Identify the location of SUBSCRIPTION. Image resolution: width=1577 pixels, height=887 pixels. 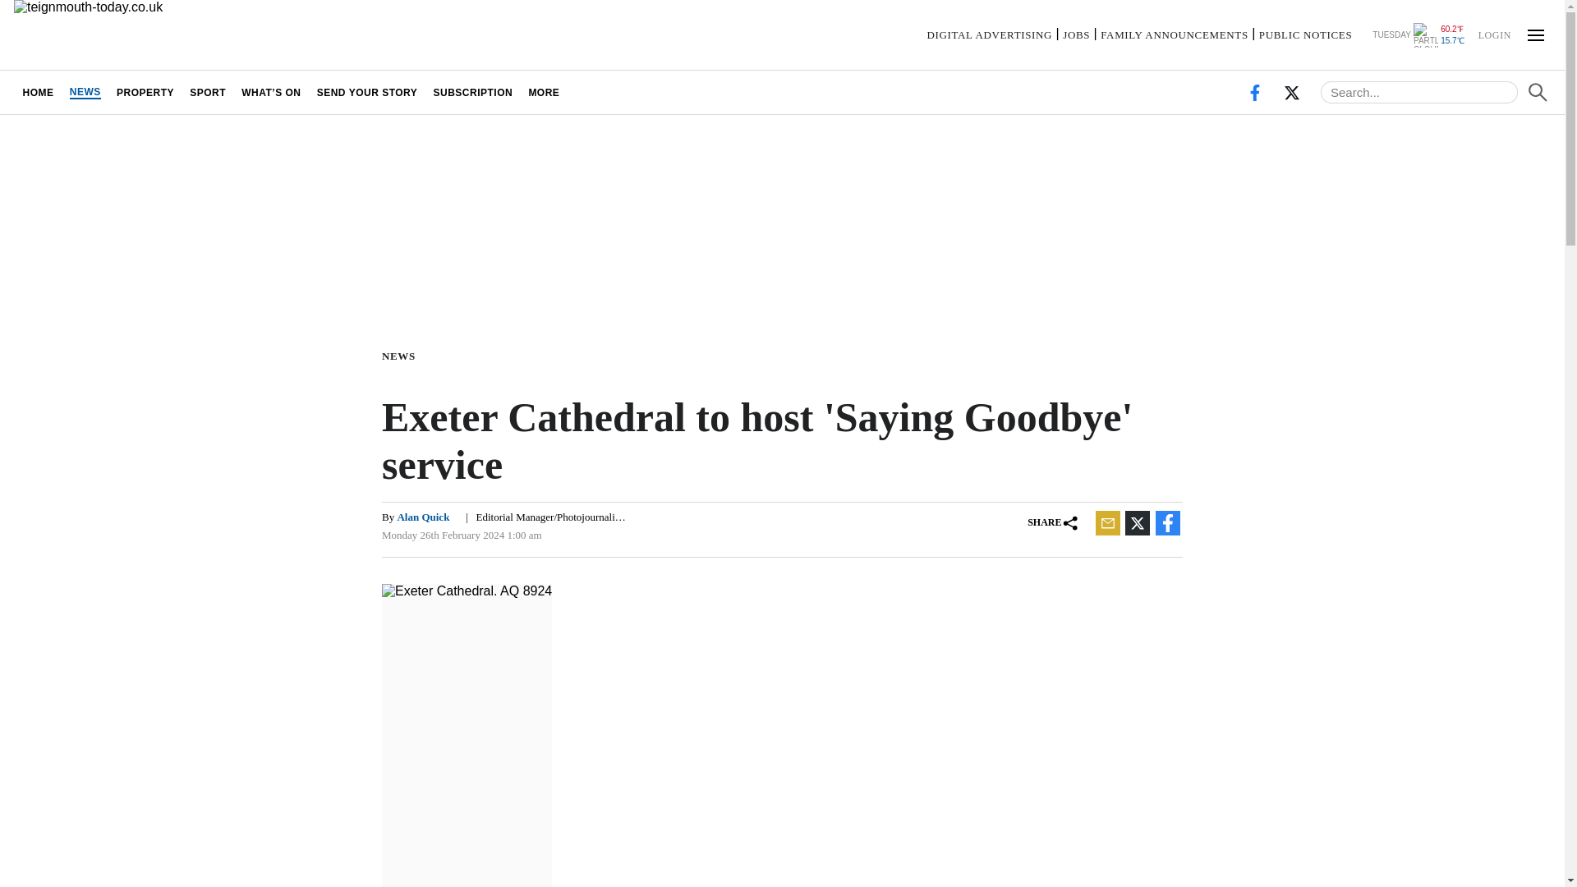
(473, 92).